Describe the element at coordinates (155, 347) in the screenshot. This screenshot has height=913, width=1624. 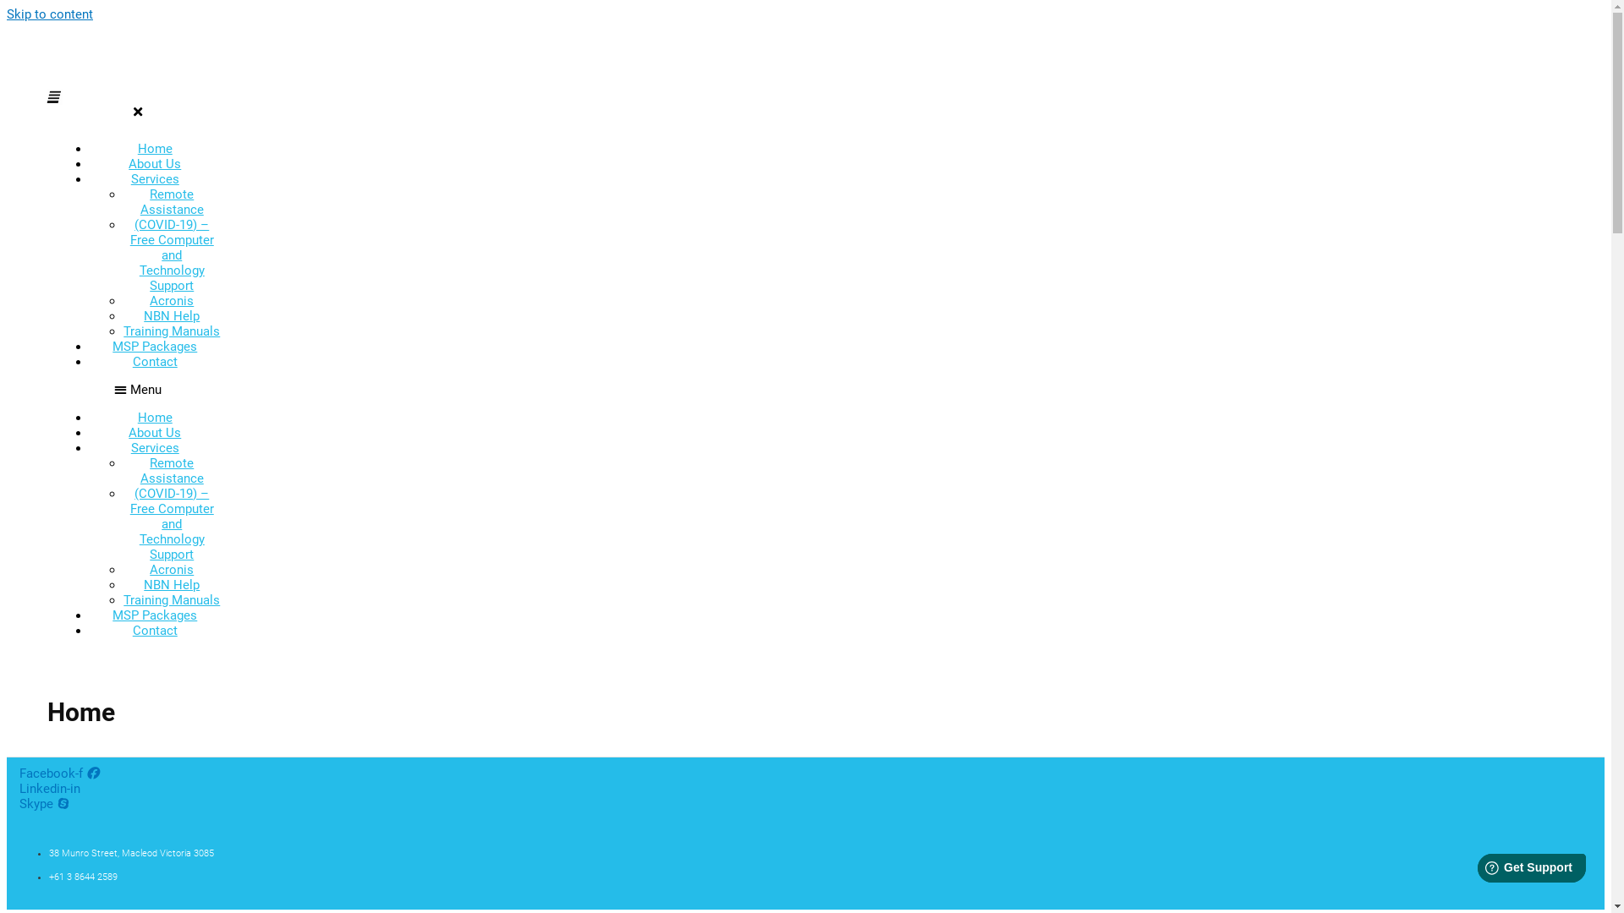
I see `MSP Packages` at that location.